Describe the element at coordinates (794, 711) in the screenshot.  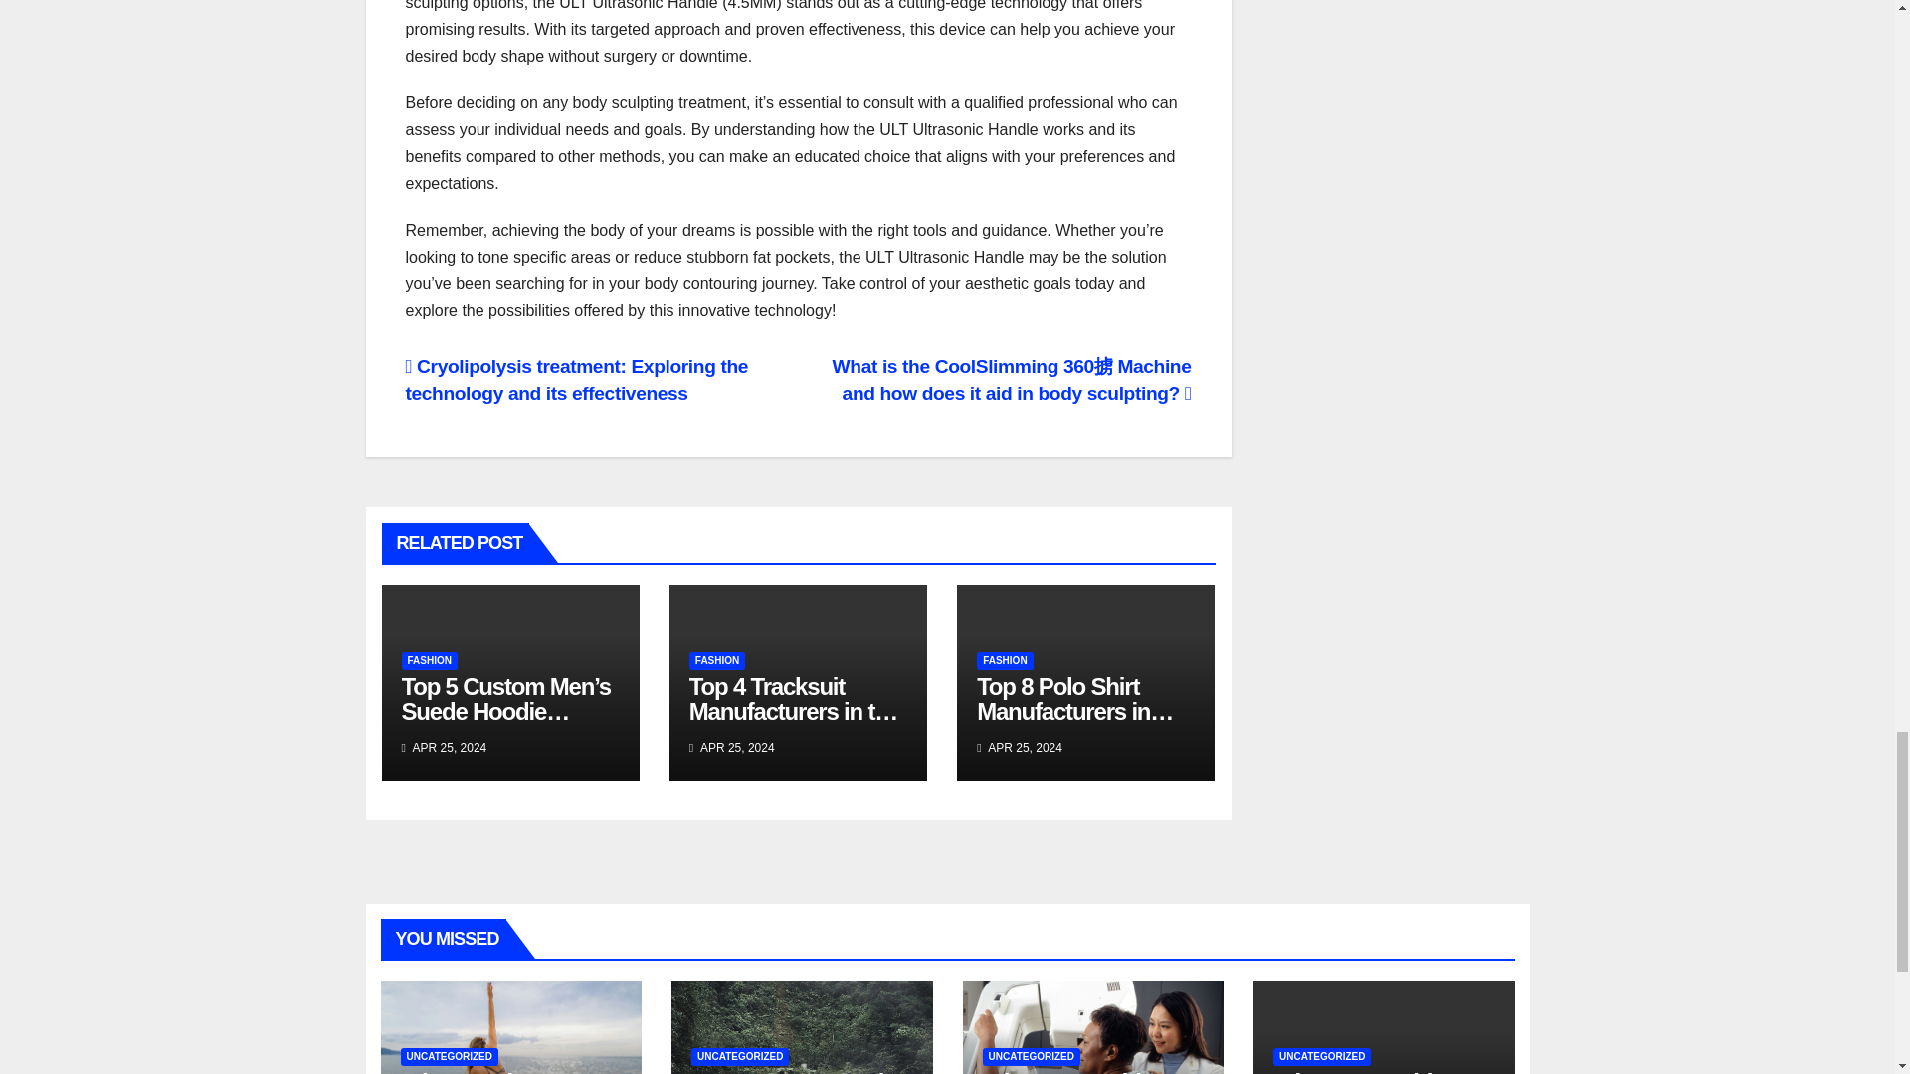
I see `Top 4 Tracksuit Manufacturers in the United Kingdom` at that location.